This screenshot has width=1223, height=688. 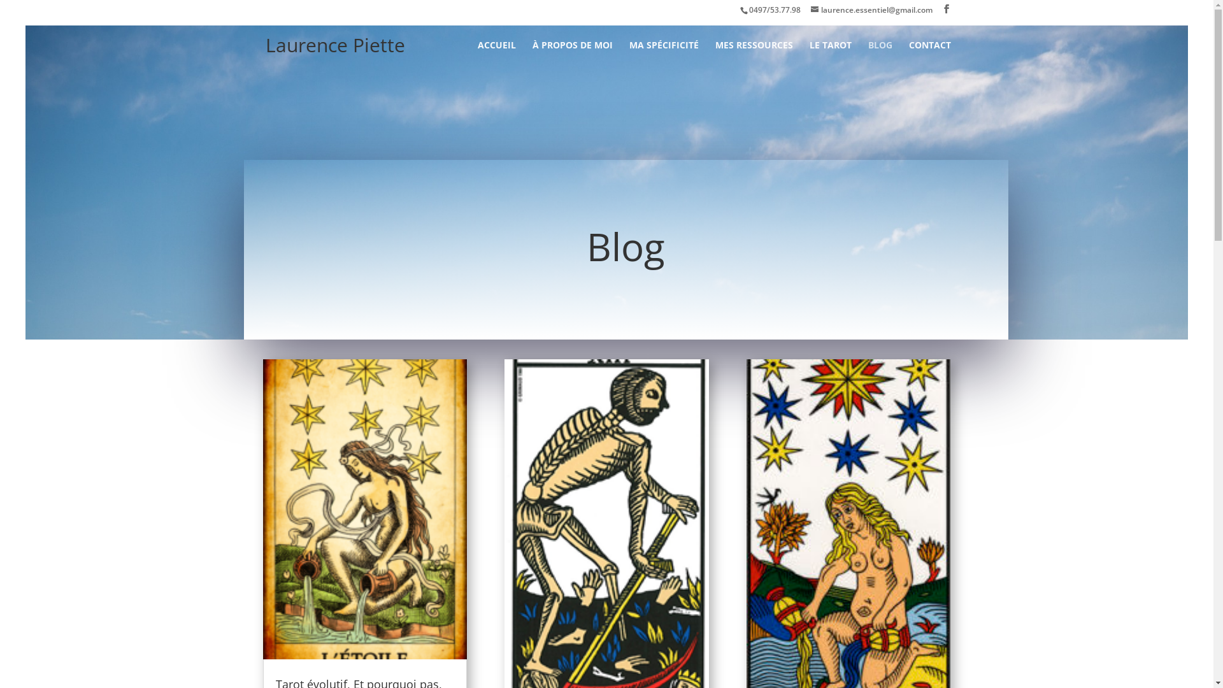 I want to click on LE TAROT, so click(x=830, y=56).